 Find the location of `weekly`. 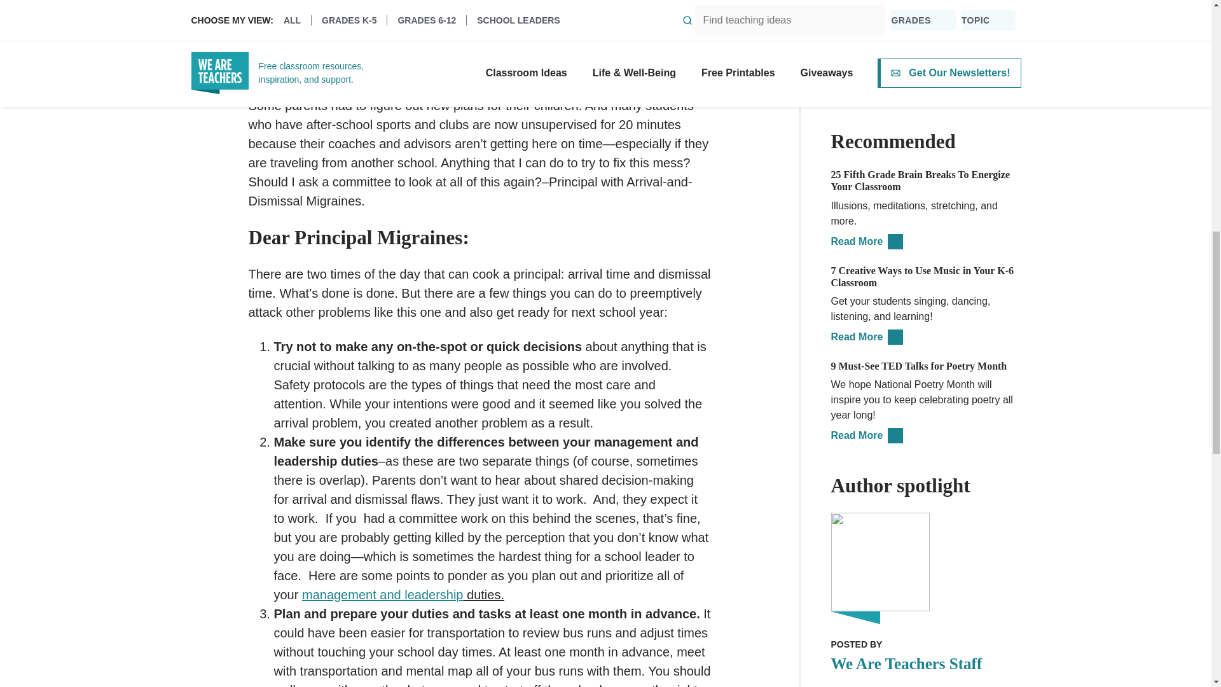

weekly is located at coordinates (853, 19).